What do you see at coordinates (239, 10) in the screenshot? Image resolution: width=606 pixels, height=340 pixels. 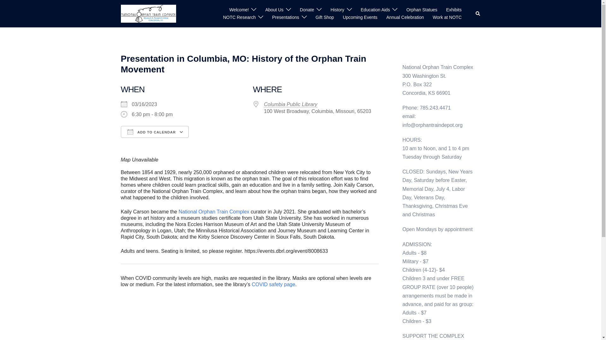 I see `Welcome!` at bounding box center [239, 10].